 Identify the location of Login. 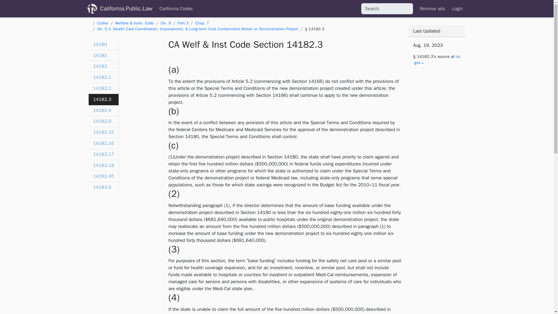
(457, 8).